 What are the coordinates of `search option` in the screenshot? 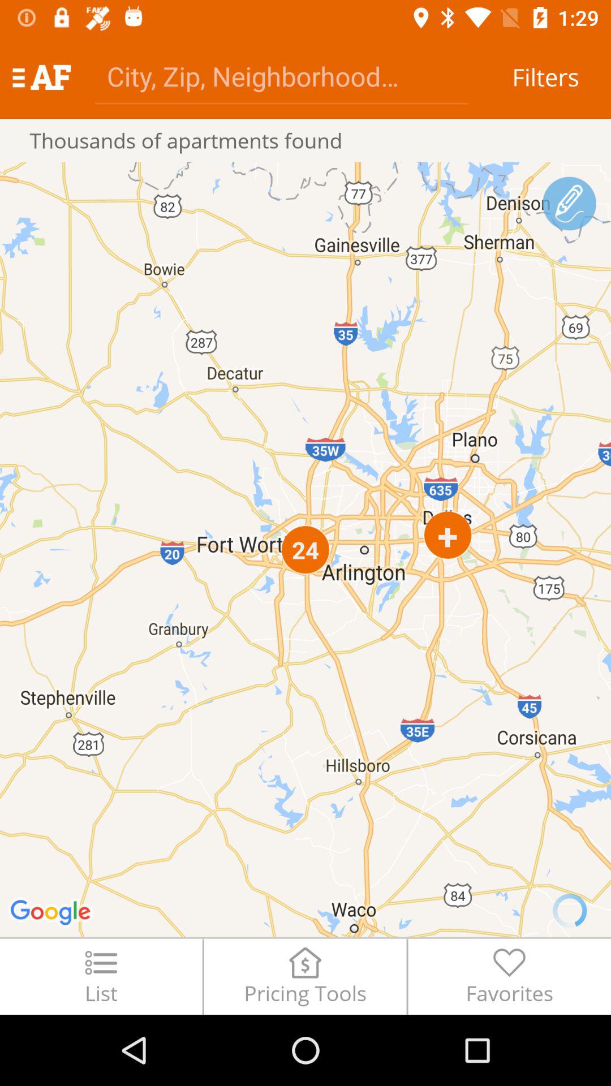 It's located at (282, 76).